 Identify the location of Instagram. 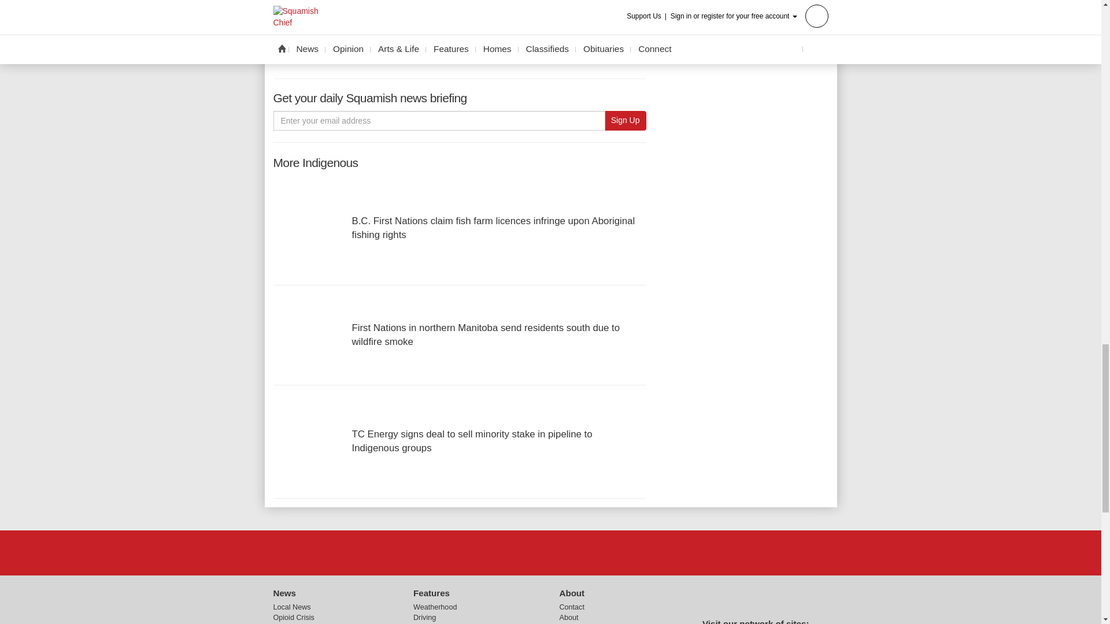
(580, 553).